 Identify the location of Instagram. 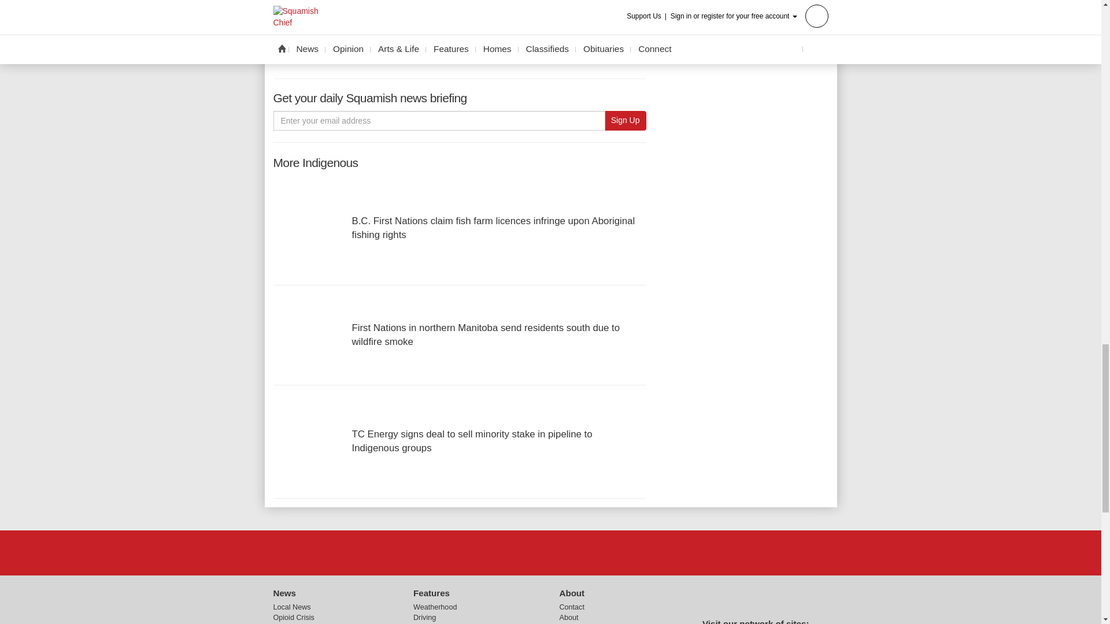
(580, 553).